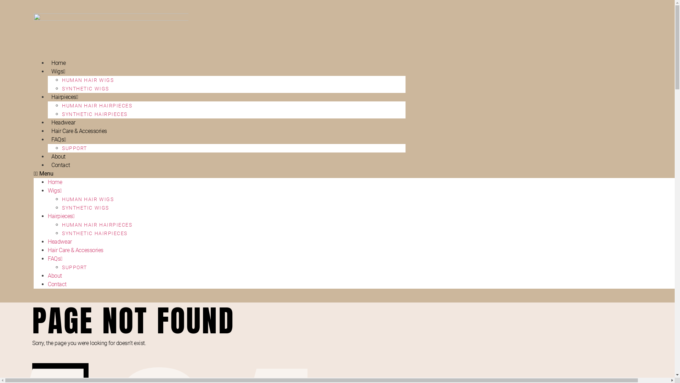 The image size is (680, 383). What do you see at coordinates (55, 191) in the screenshot?
I see `Wigs` at bounding box center [55, 191].